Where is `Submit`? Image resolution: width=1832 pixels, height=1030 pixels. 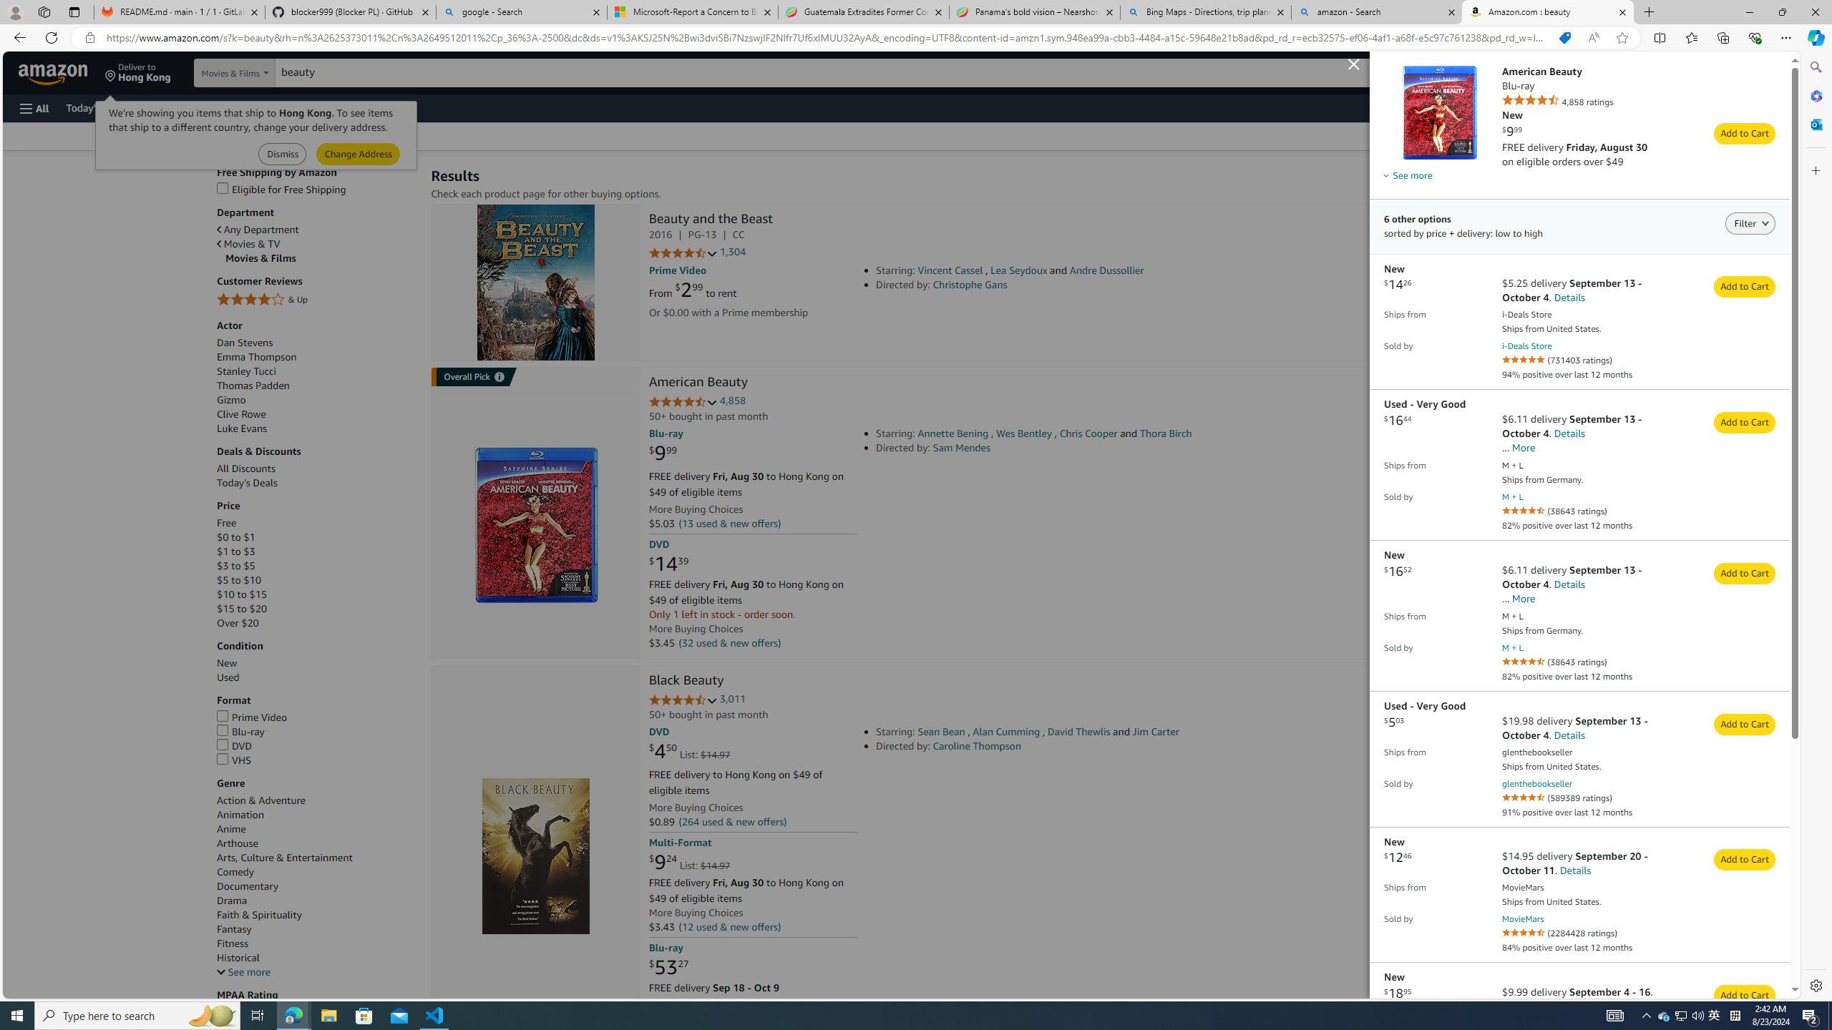 Submit is located at coordinates (358, 154).